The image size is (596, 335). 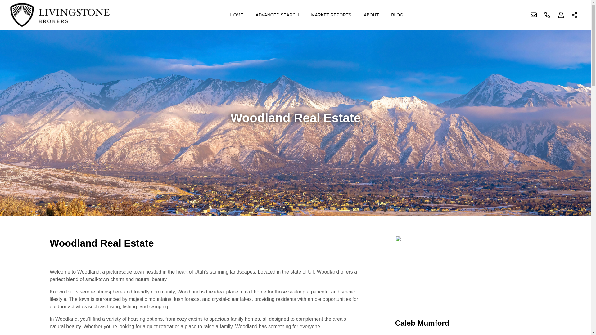 What do you see at coordinates (575, 15) in the screenshot?
I see `Share` at bounding box center [575, 15].